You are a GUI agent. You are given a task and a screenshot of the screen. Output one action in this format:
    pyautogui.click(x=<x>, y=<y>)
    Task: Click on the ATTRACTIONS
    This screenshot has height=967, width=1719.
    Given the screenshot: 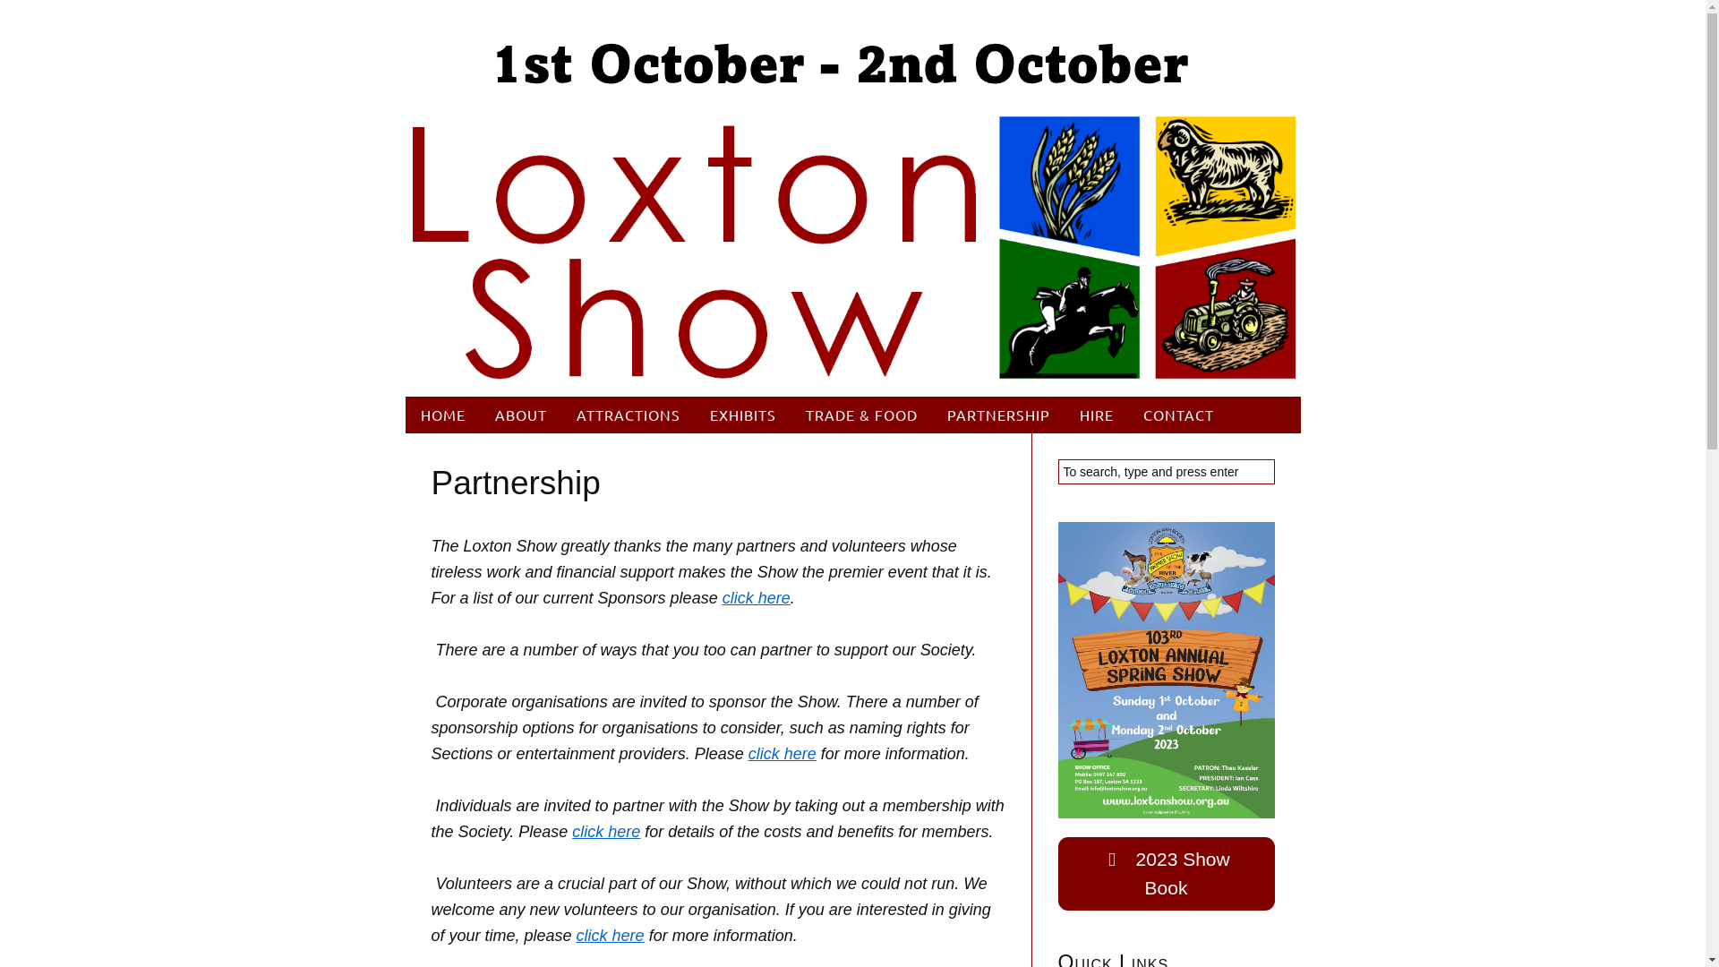 What is the action you would take?
    pyautogui.click(x=629, y=415)
    